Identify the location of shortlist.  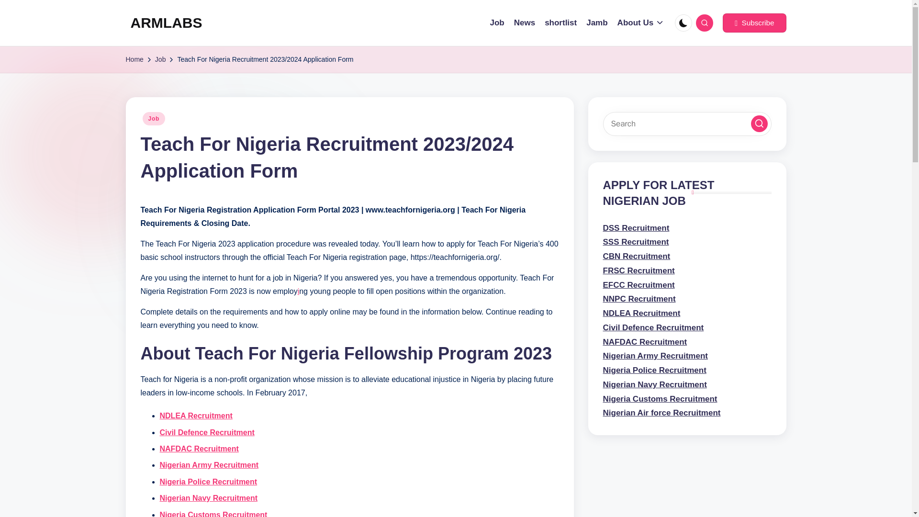
(561, 23).